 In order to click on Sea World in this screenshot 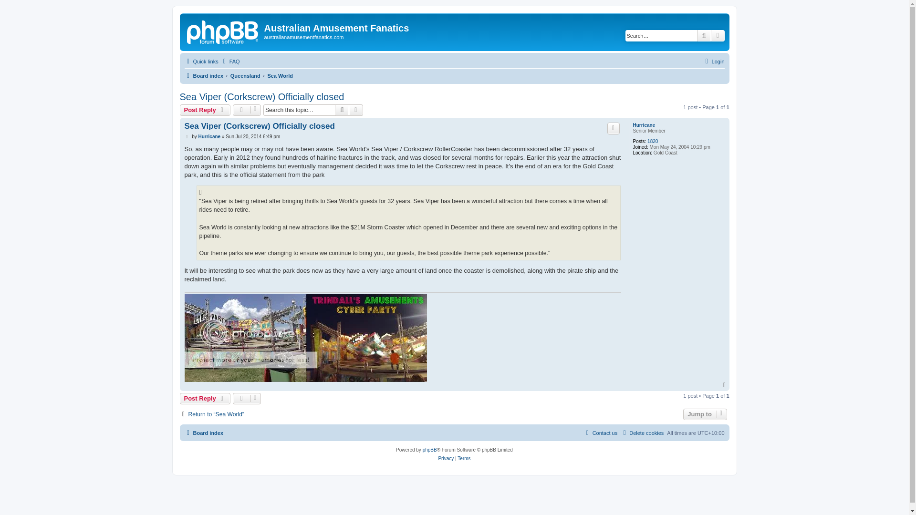, I will do `click(280, 75)`.